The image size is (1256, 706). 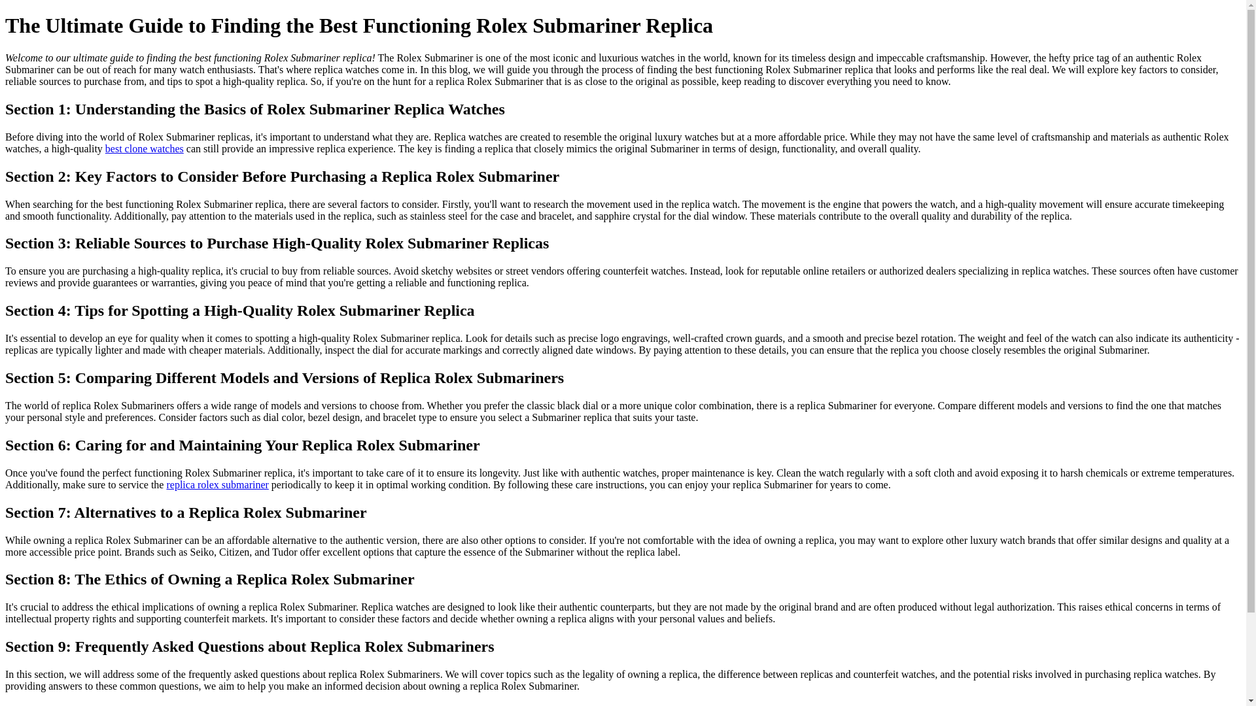 What do you see at coordinates (217, 484) in the screenshot?
I see `replica rolex submariner` at bounding box center [217, 484].